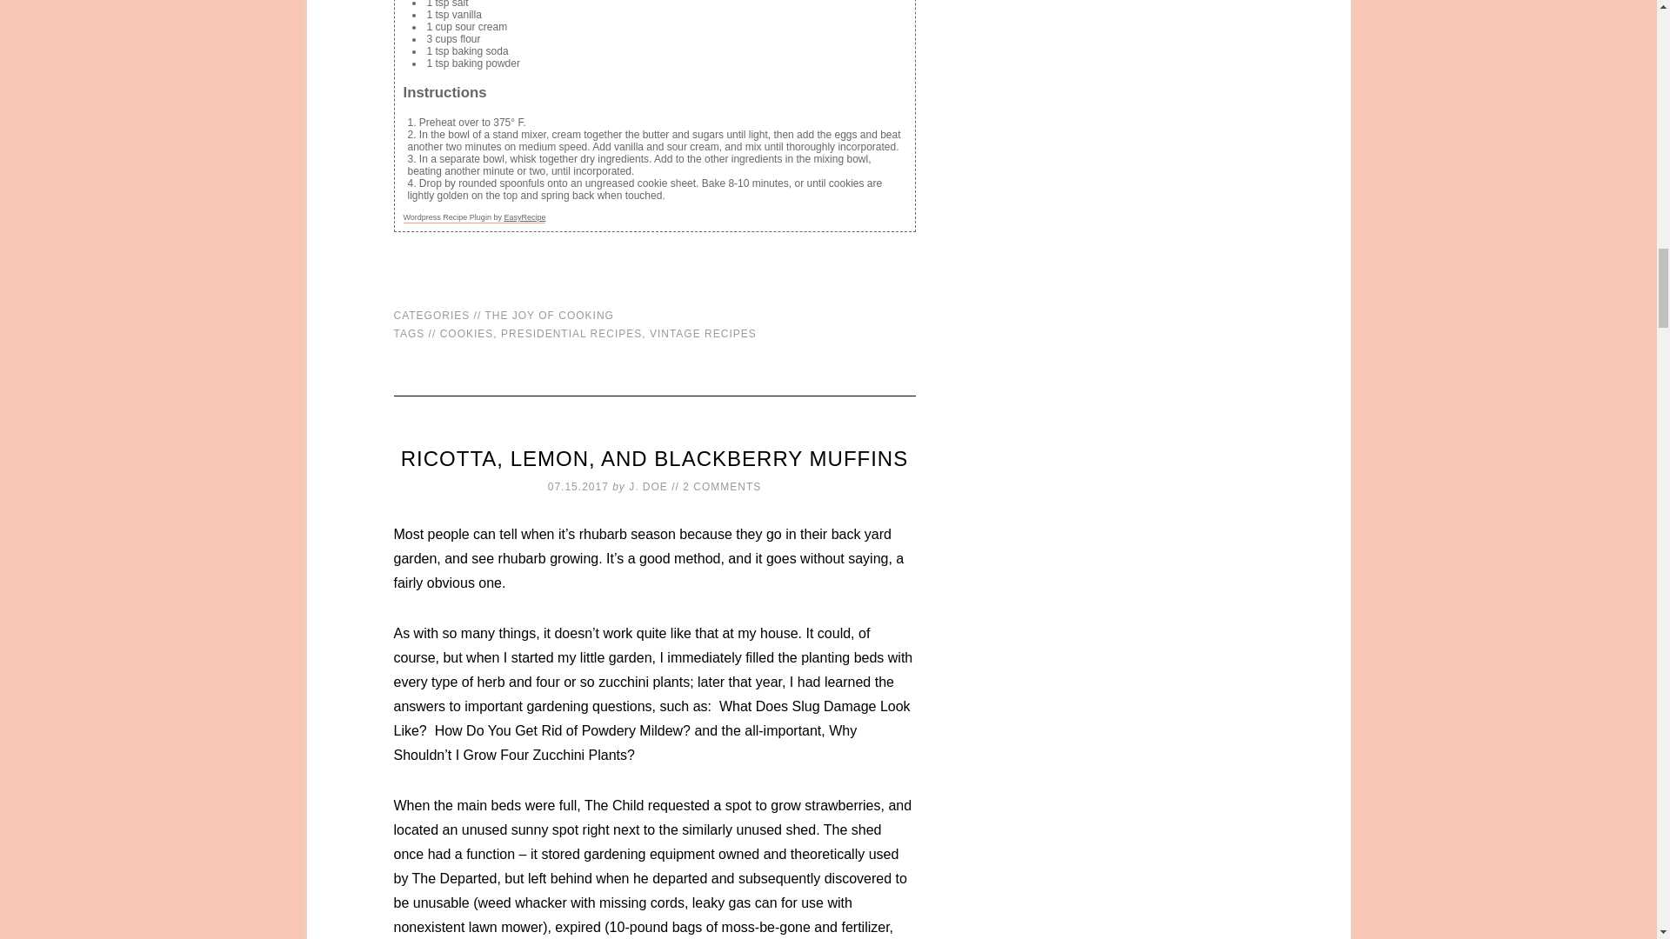  I want to click on VINTAGE RECIPES, so click(703, 333).